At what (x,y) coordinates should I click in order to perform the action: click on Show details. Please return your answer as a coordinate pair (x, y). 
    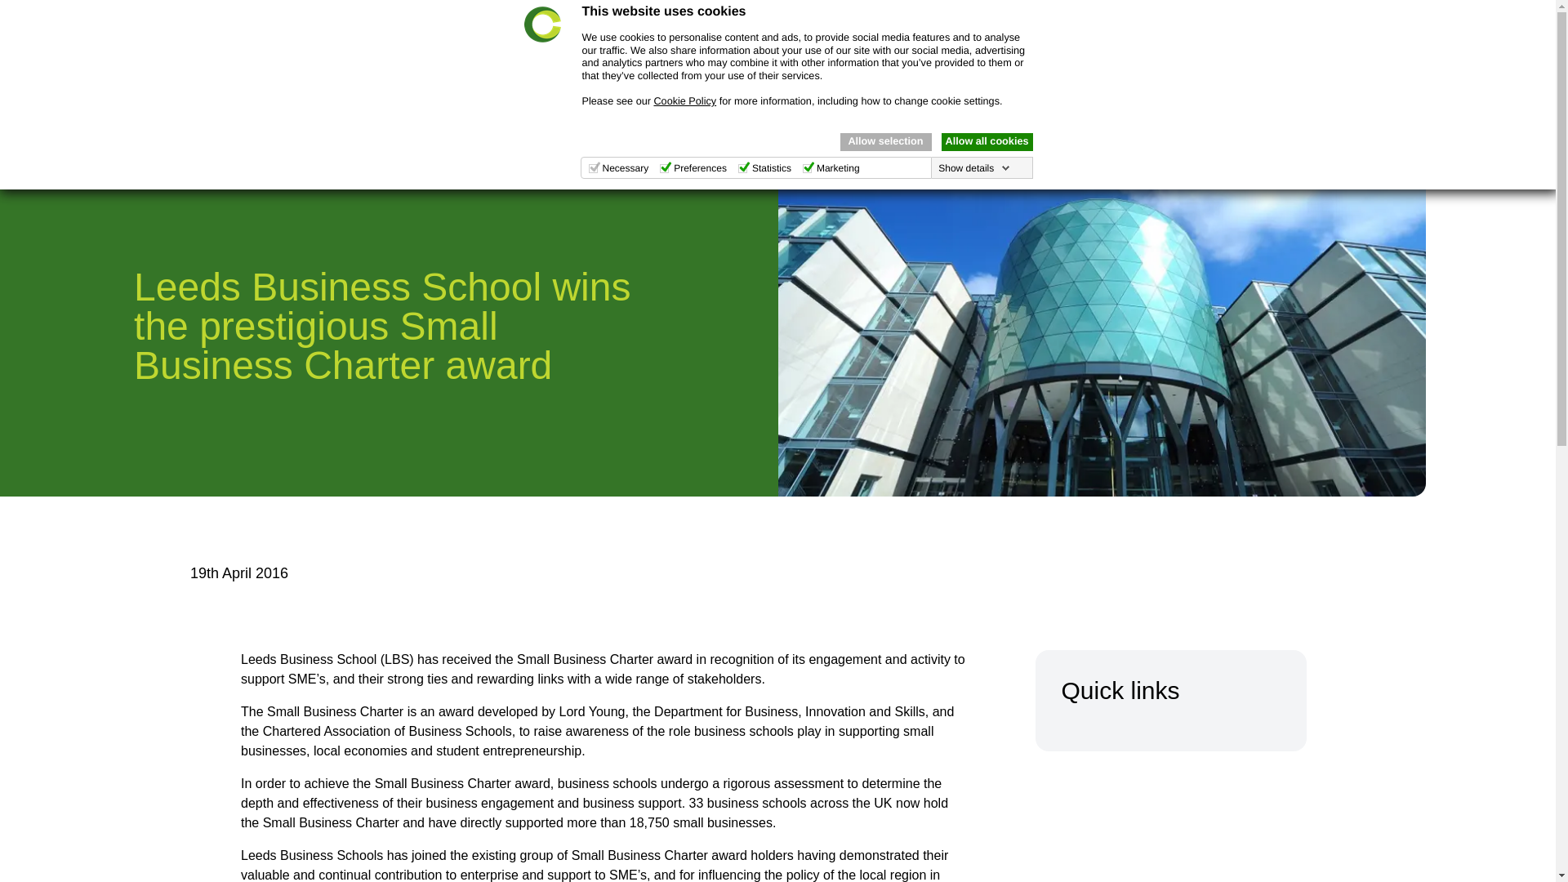
    Looking at the image, I should click on (973, 167).